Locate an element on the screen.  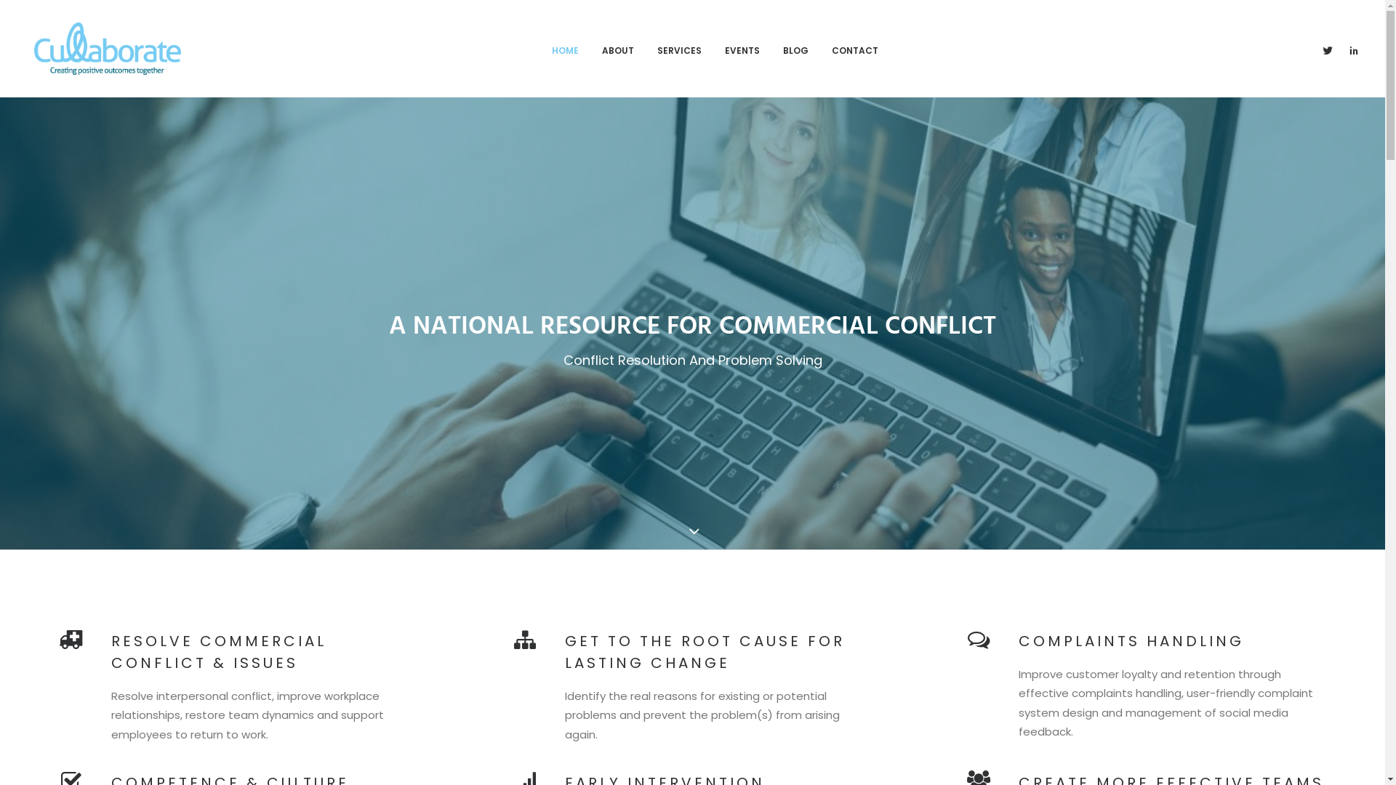
HOME is located at coordinates (566, 49).